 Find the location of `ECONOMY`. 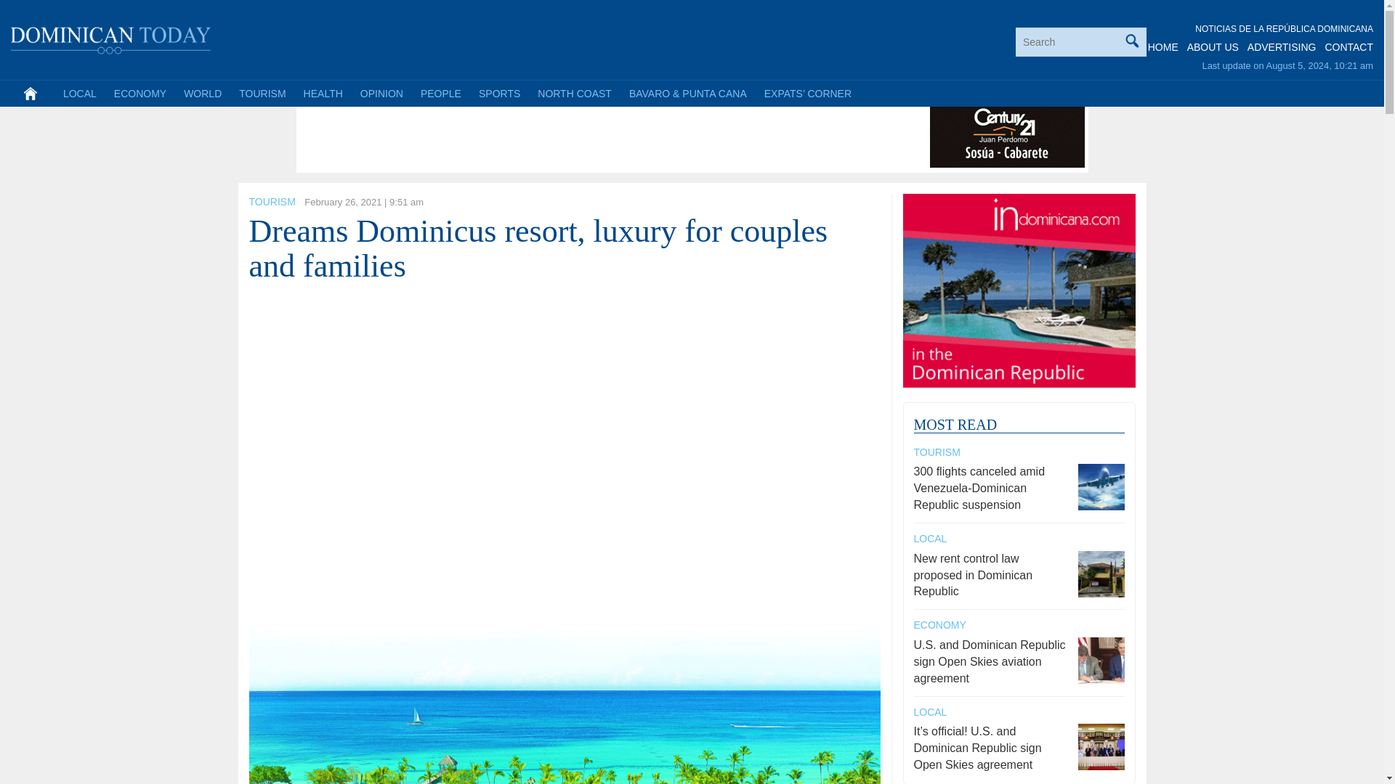

ECONOMY is located at coordinates (140, 93).